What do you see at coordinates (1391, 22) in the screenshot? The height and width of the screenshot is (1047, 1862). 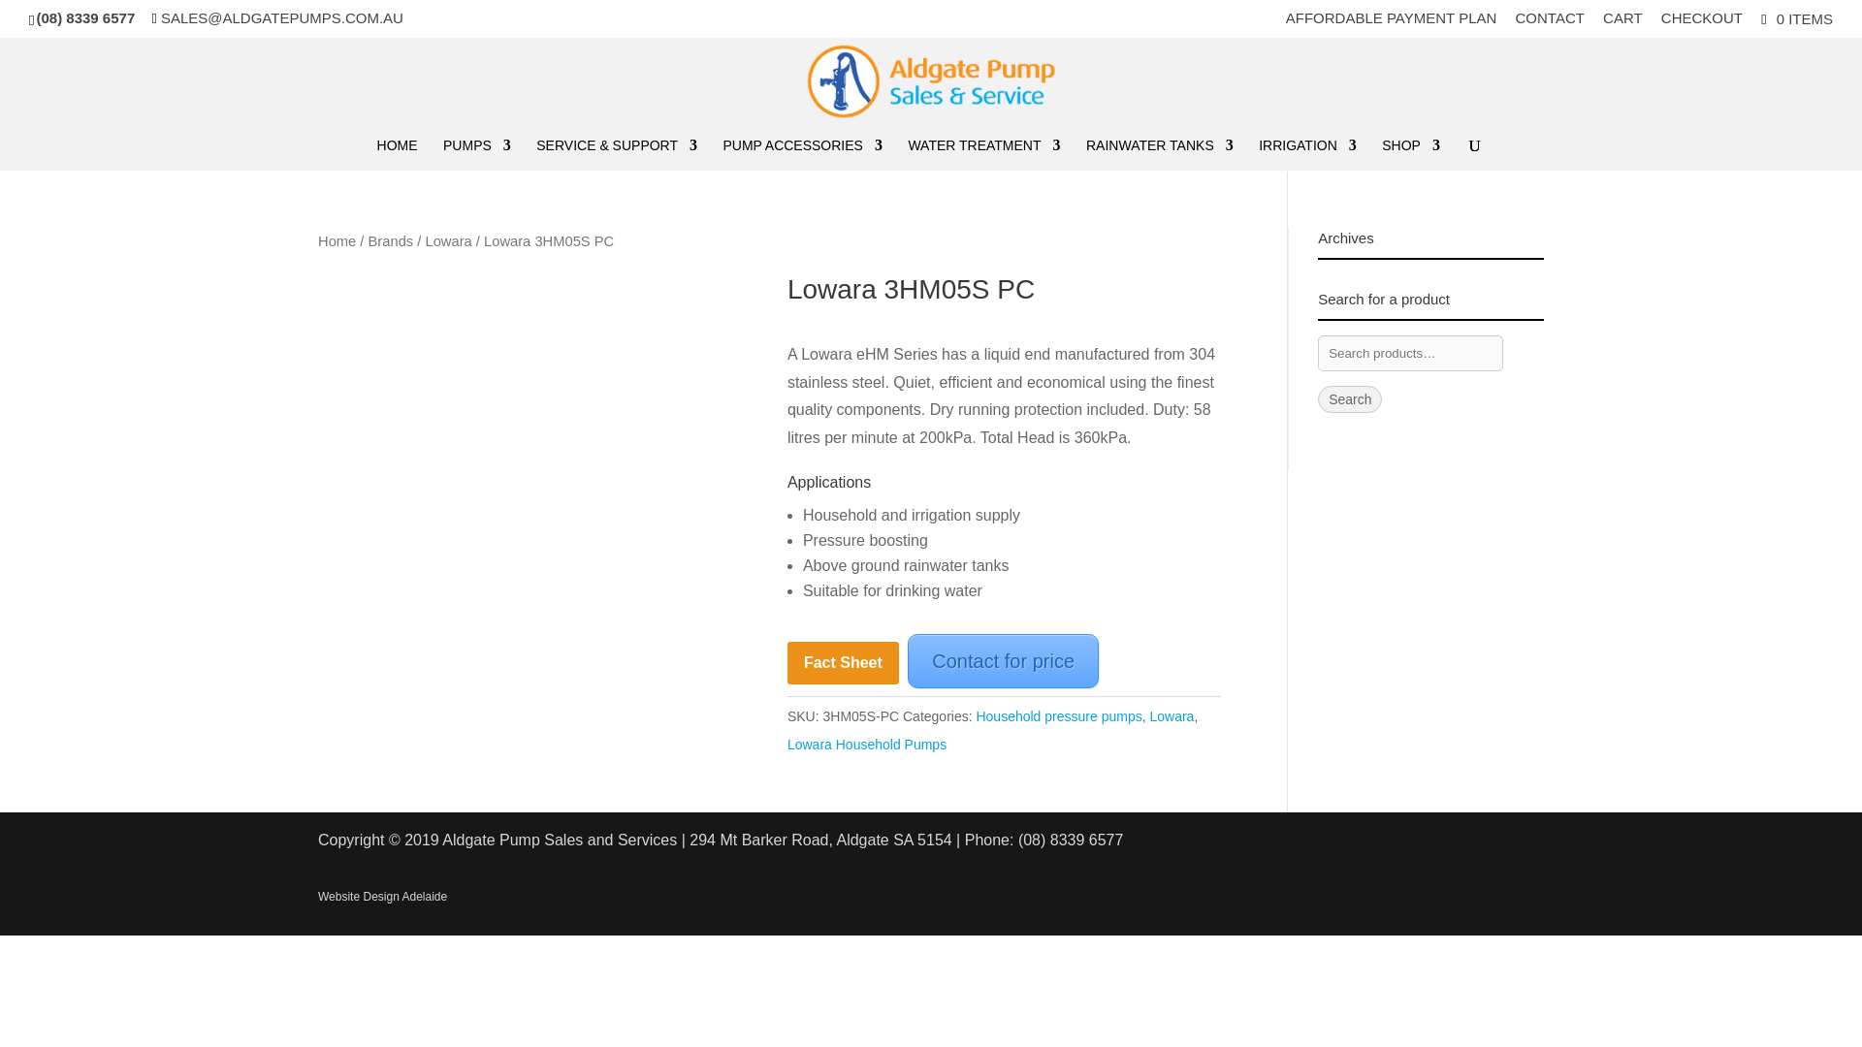 I see `AFFORDABLE PAYMENT PLAN` at bounding box center [1391, 22].